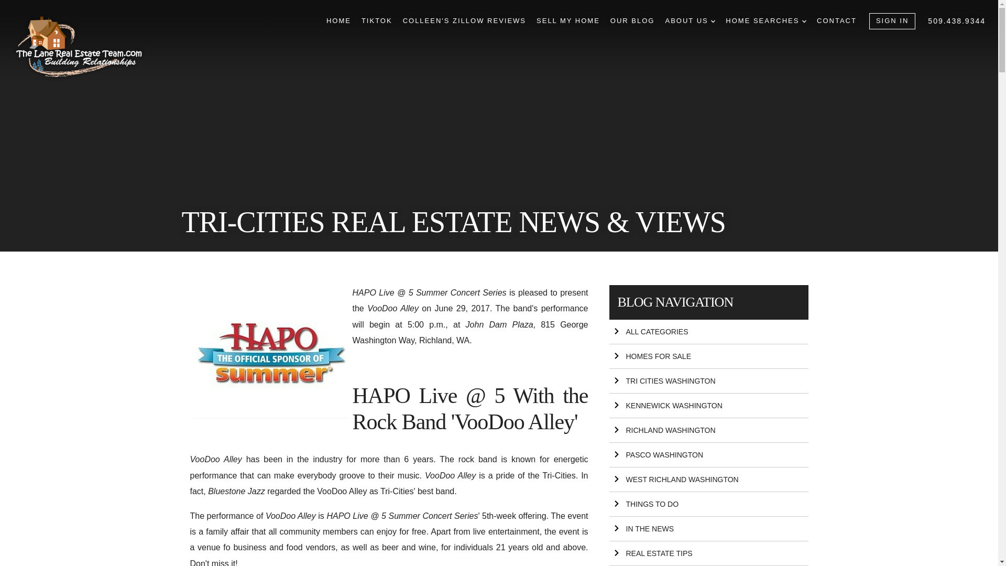 This screenshot has height=566, width=1006. I want to click on HOME, so click(338, 21).